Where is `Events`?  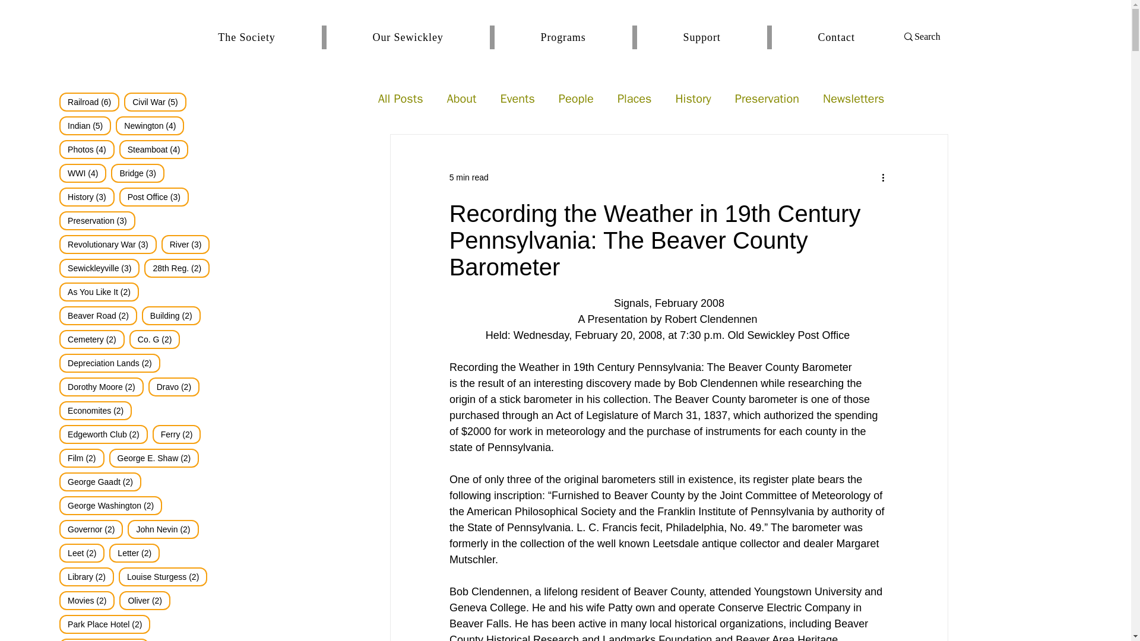
Events is located at coordinates (517, 99).